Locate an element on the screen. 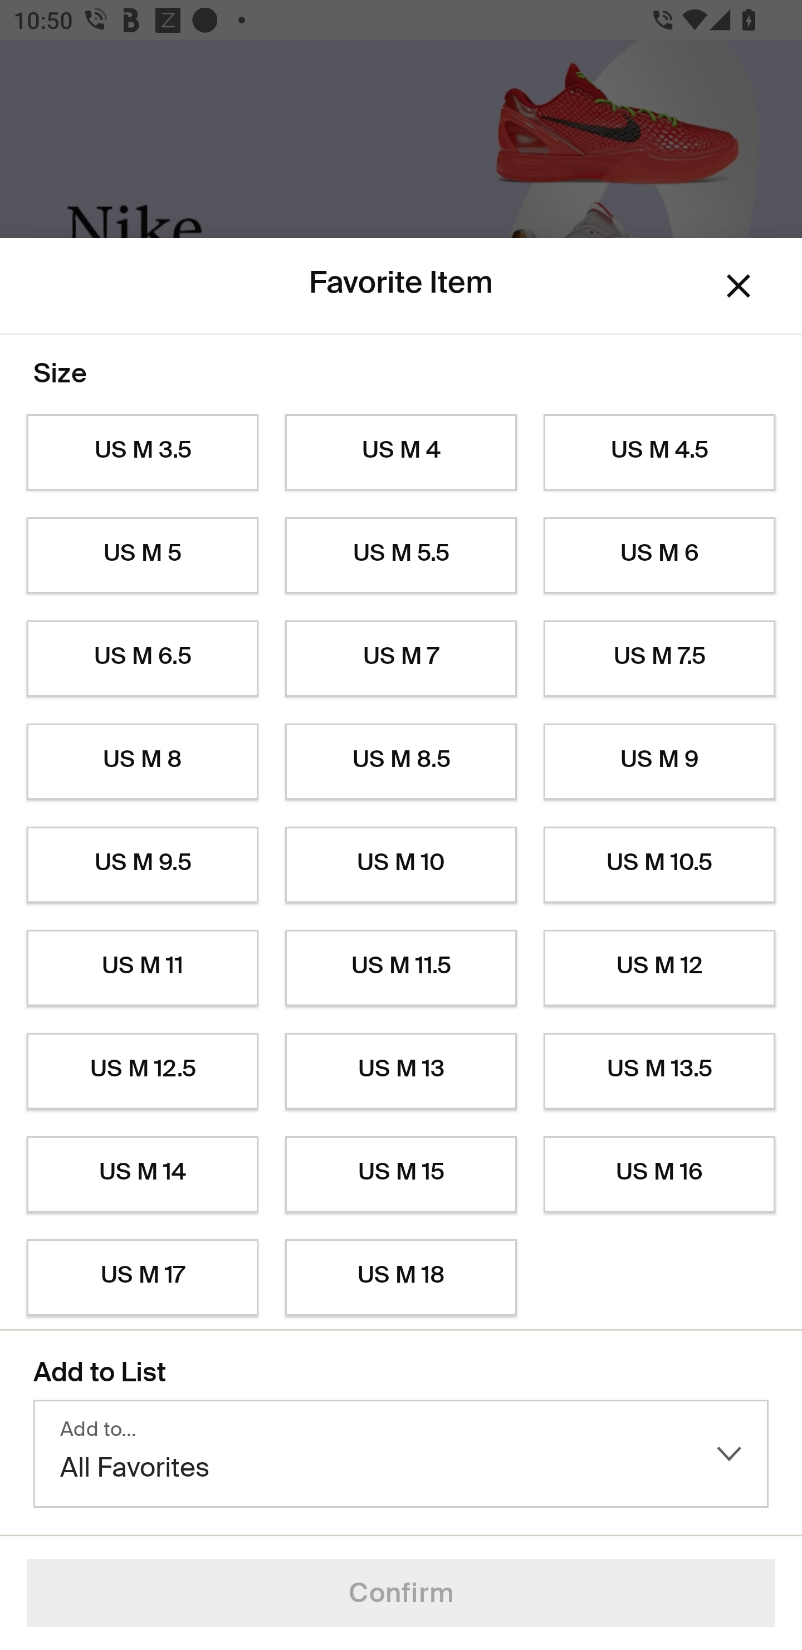  US M 11 is located at coordinates (142, 968).